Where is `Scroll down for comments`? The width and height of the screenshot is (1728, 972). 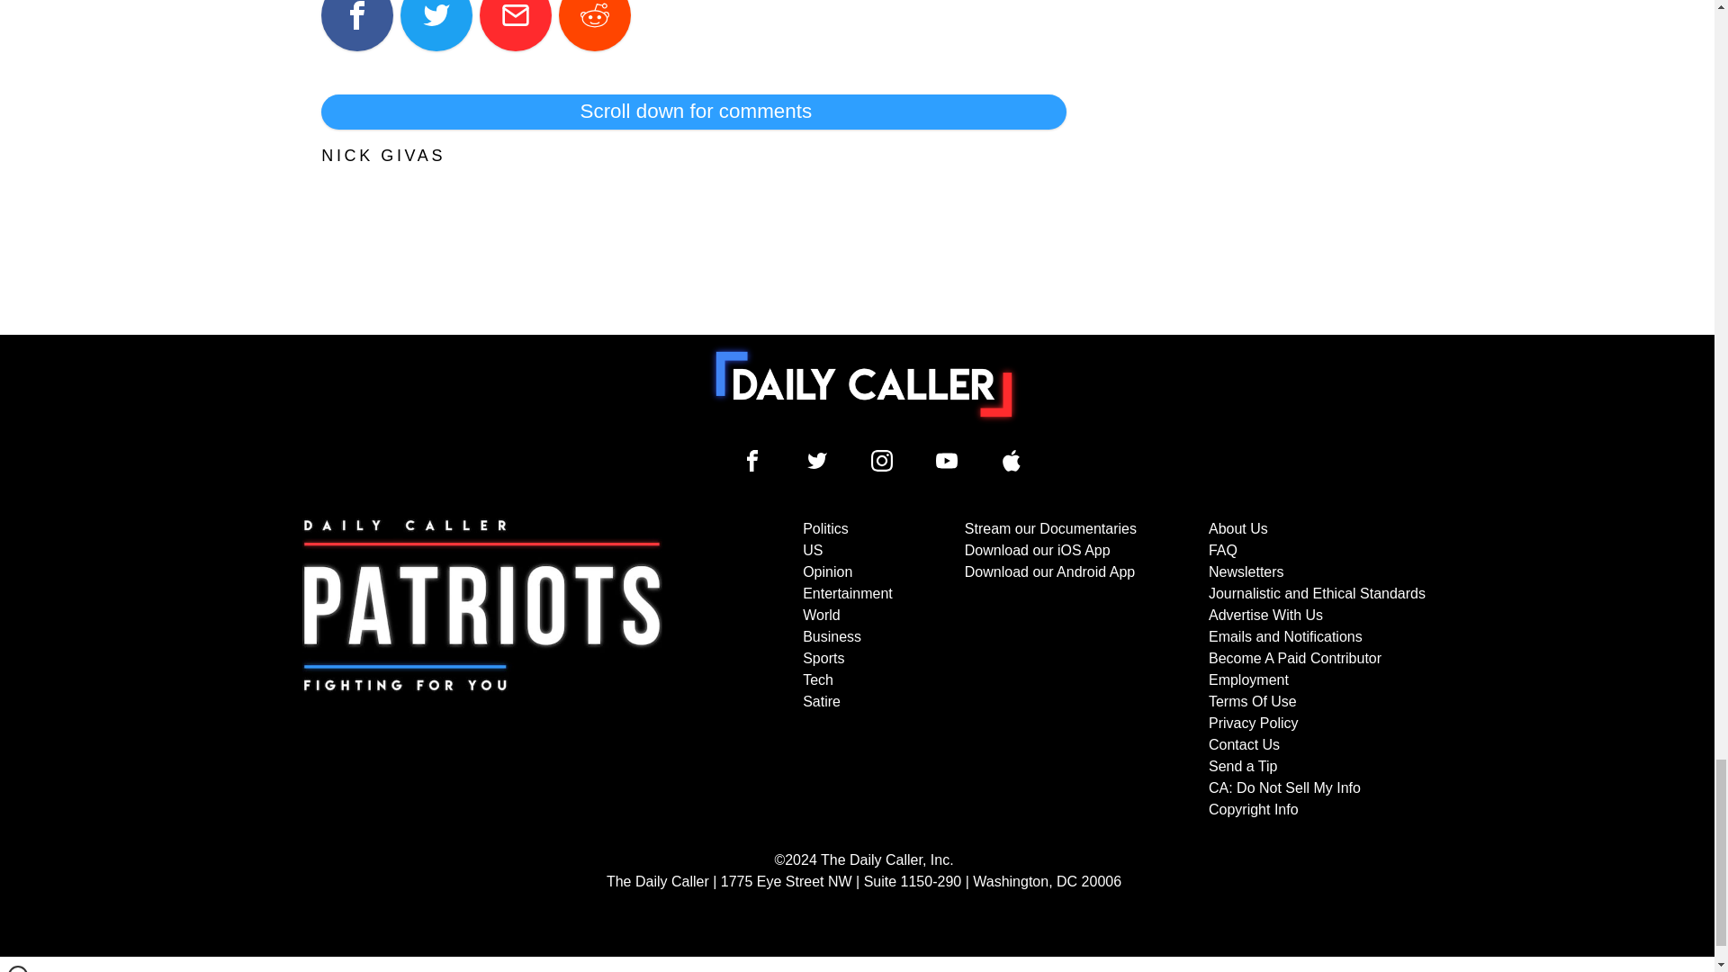 Scroll down for comments is located at coordinates (693, 111).